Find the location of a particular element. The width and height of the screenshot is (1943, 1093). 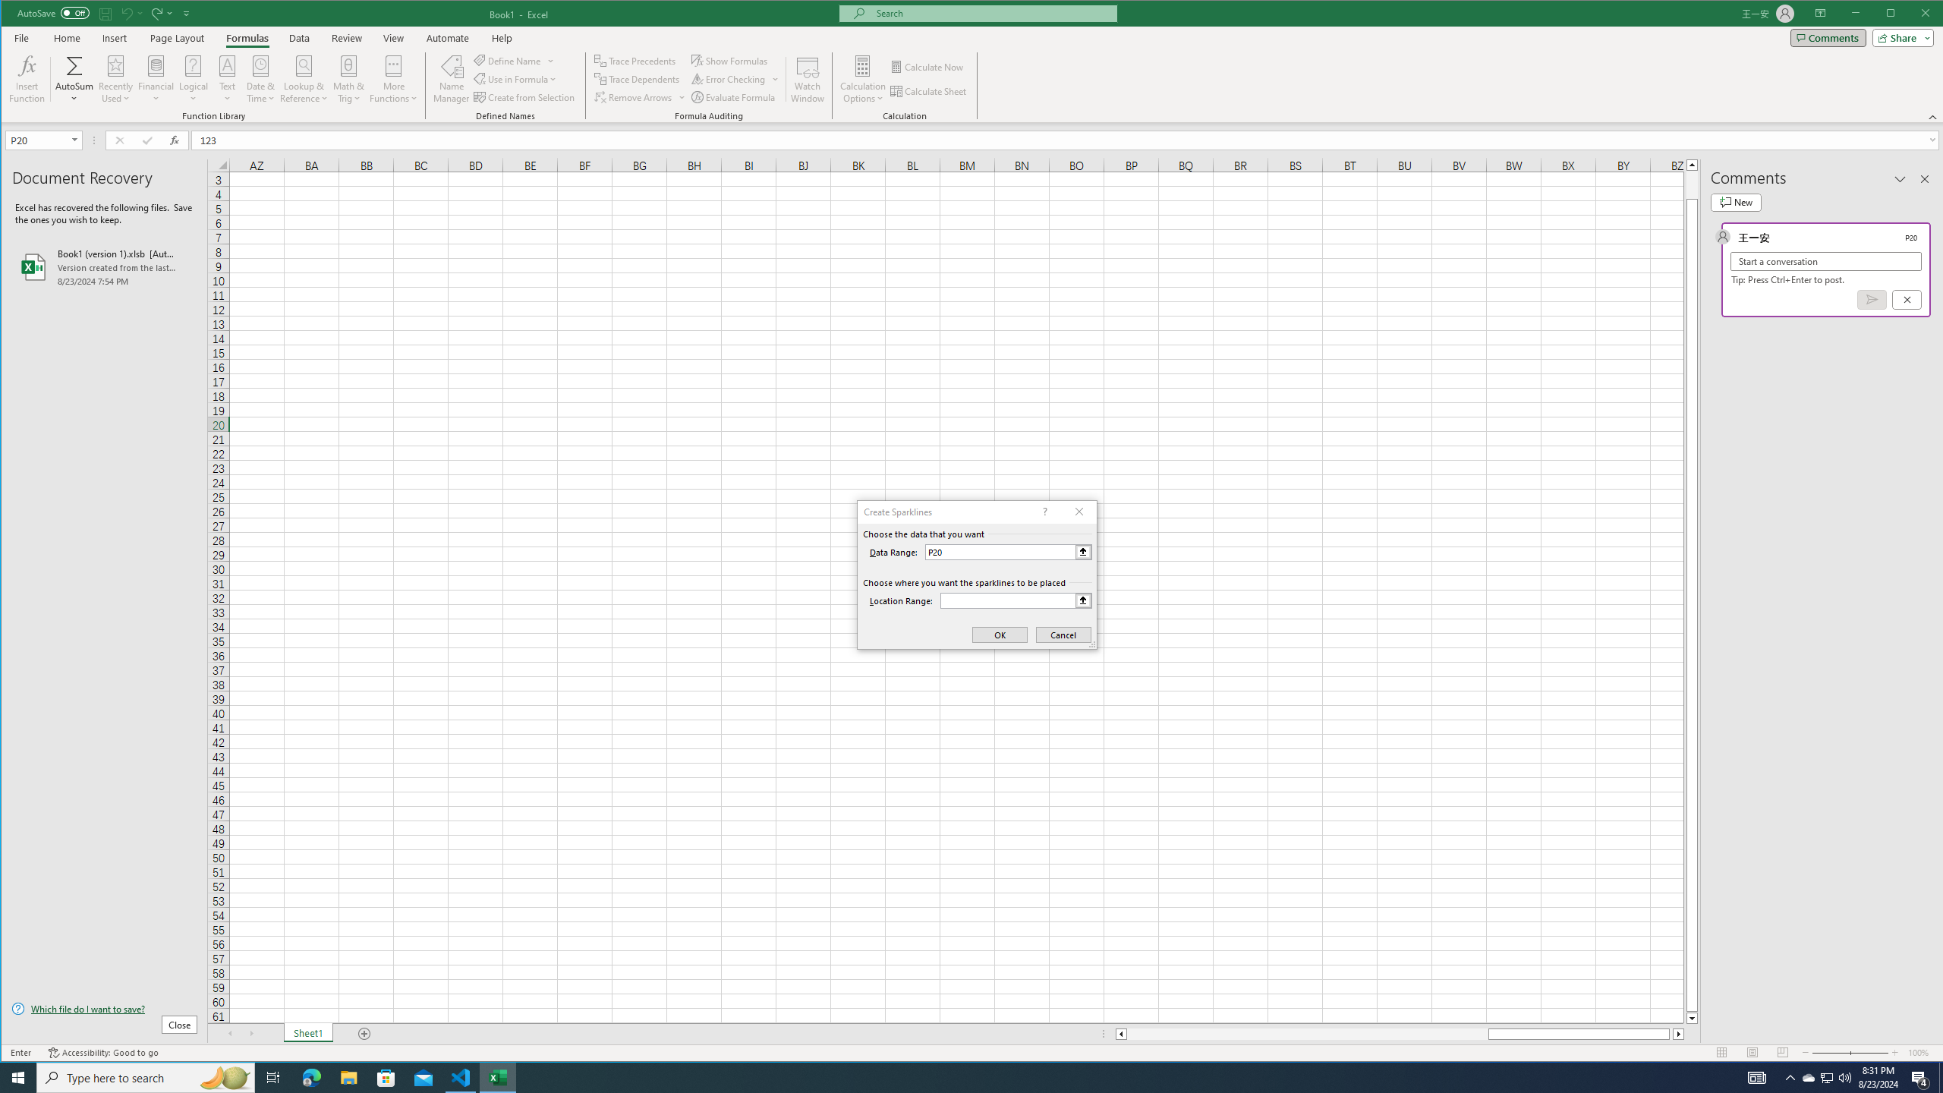

Financial is located at coordinates (156, 79).